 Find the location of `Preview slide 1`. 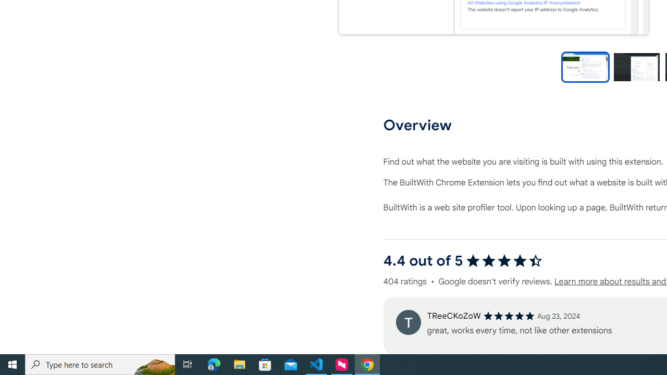

Preview slide 1 is located at coordinates (585, 67).